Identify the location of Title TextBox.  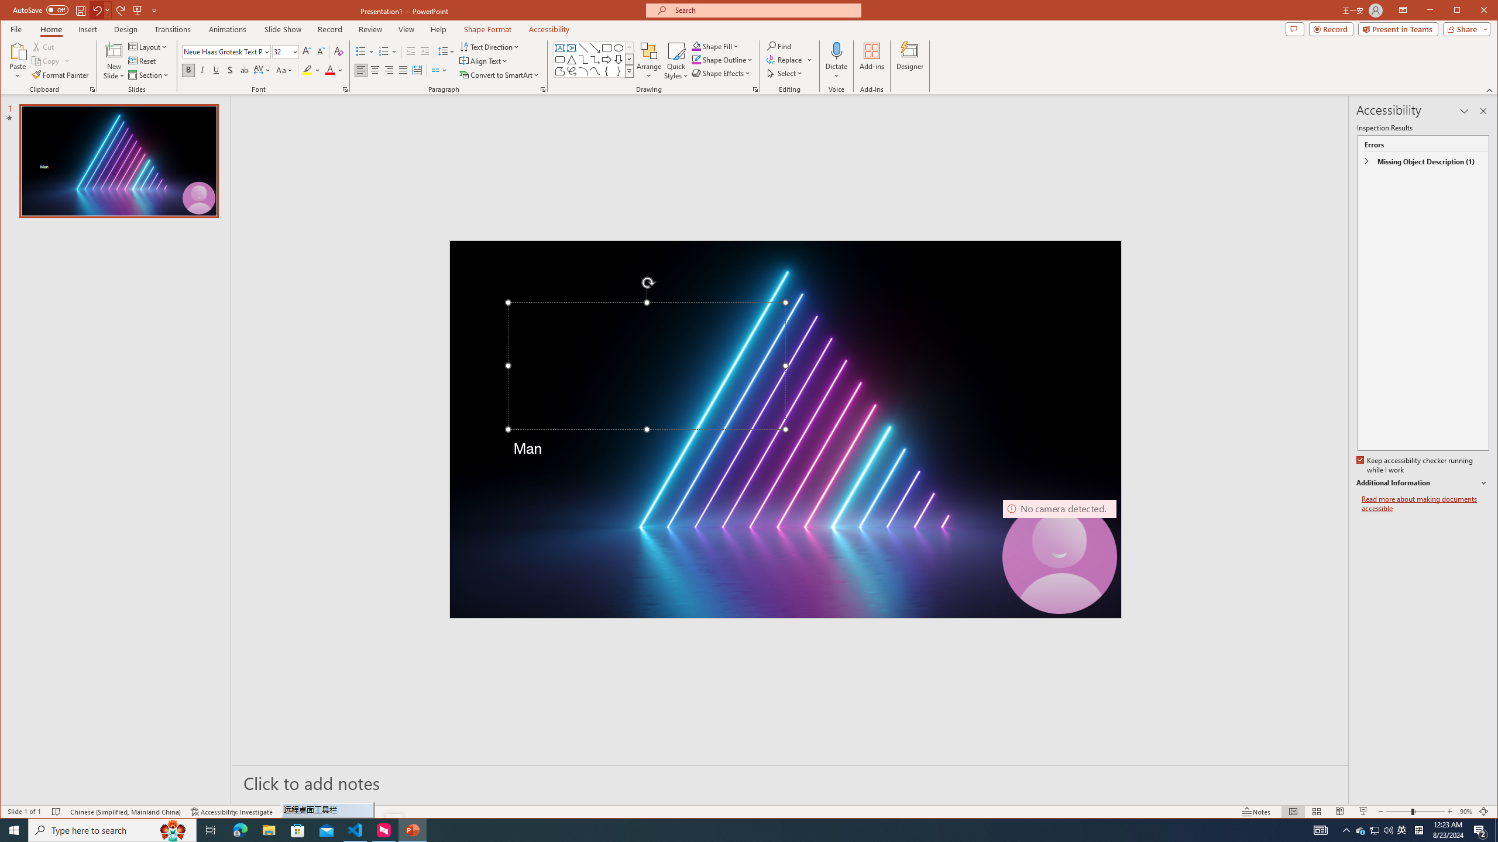
(646, 366).